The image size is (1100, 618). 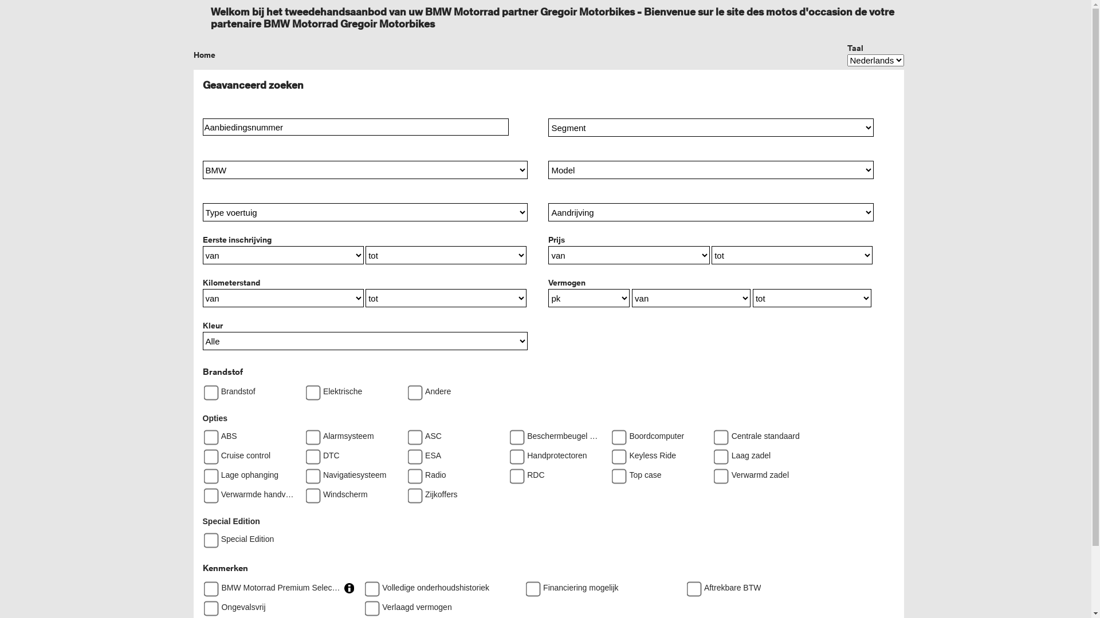 I want to click on Elektrische, so click(x=309, y=389).